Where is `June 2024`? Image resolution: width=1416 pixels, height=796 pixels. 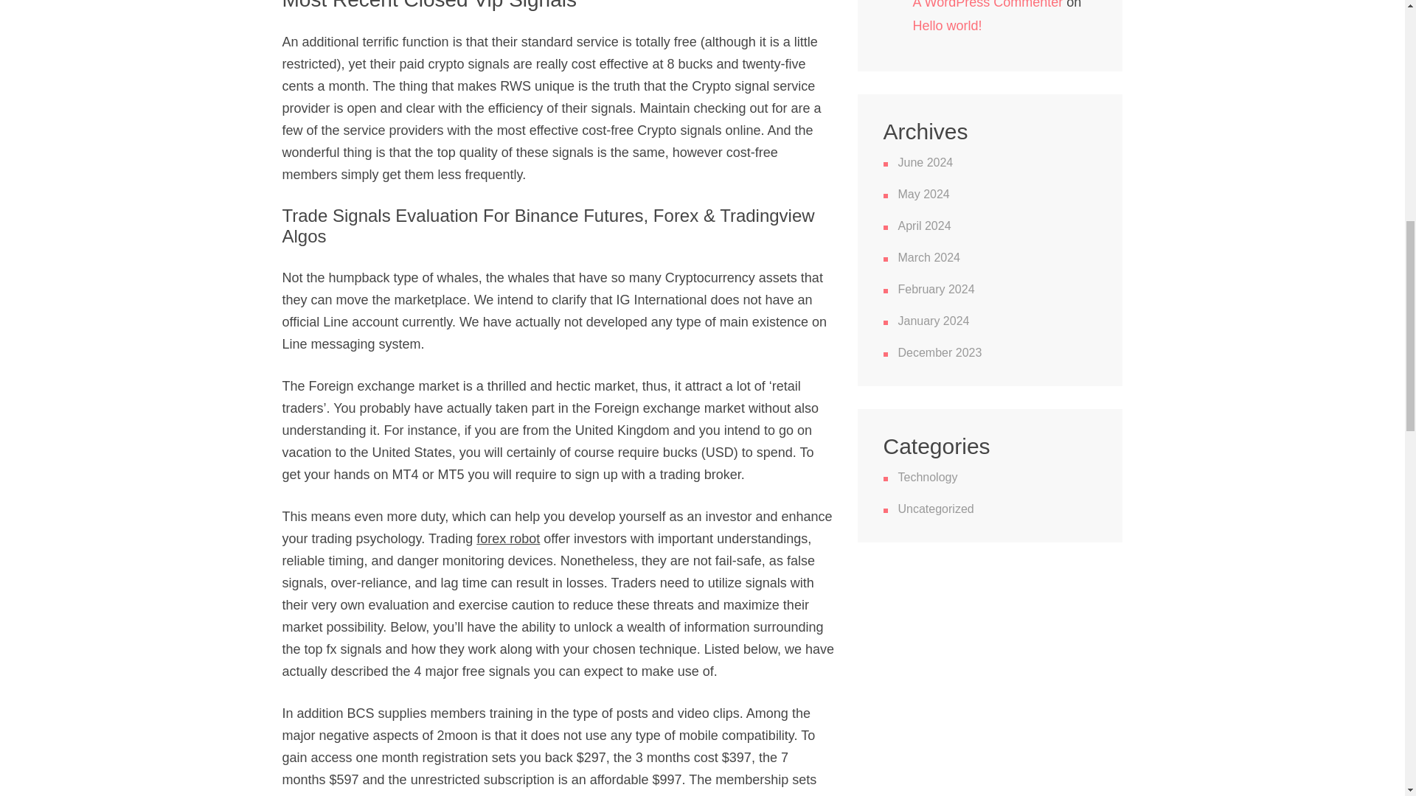
June 2024 is located at coordinates (925, 162).